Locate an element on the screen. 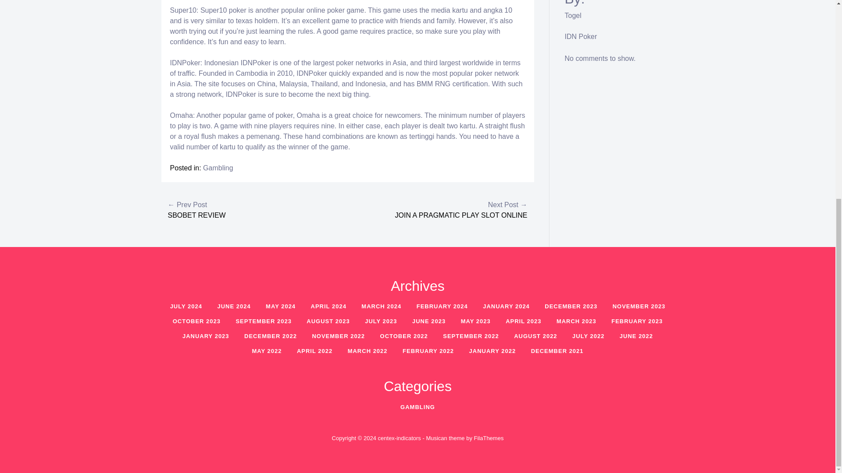 The width and height of the screenshot is (842, 473). JANUARY 2023 is located at coordinates (206, 336).